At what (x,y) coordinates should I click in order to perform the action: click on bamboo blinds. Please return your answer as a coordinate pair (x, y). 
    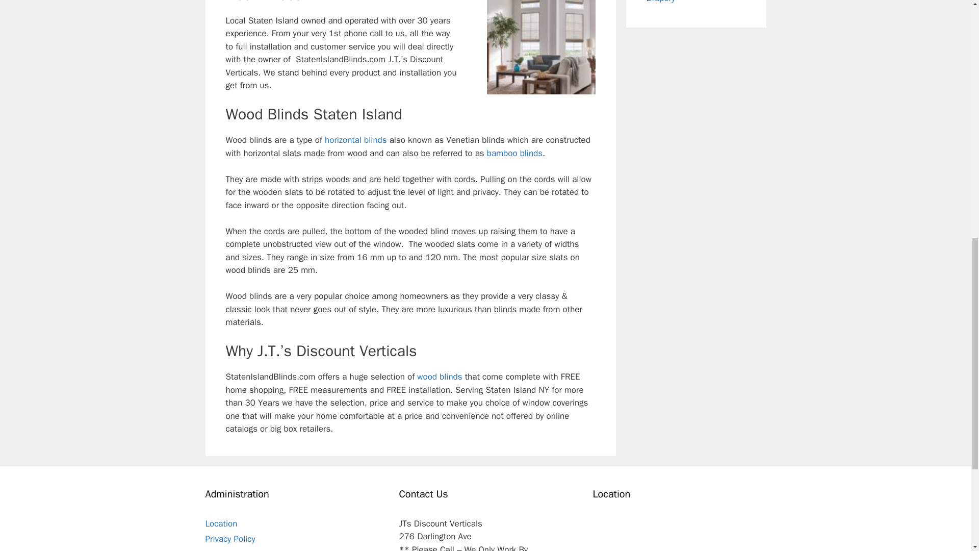
    Looking at the image, I should click on (514, 153).